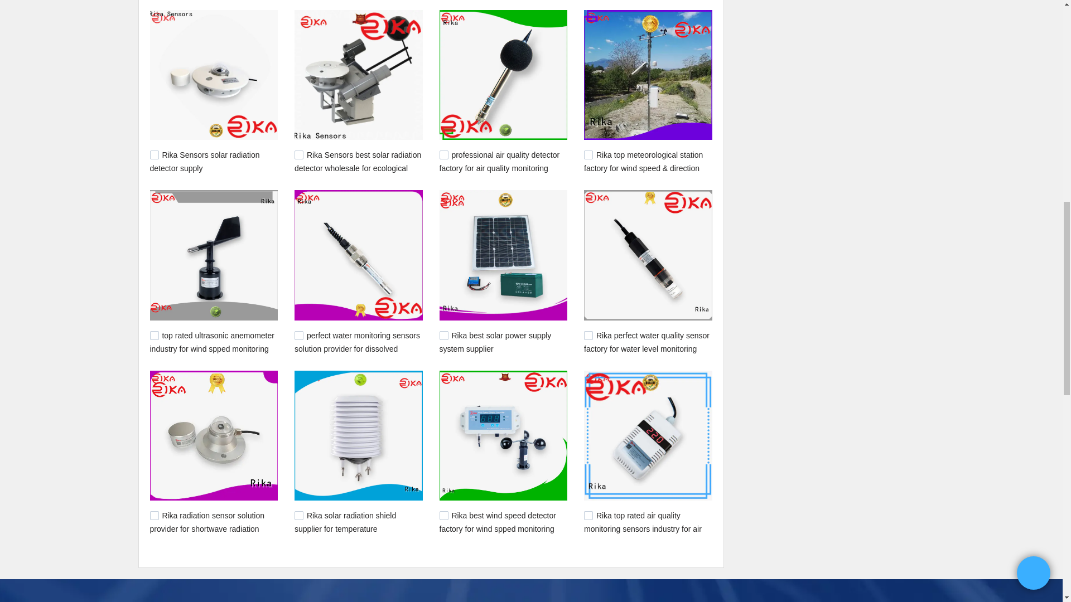 The width and height of the screenshot is (1071, 602). Describe the element at coordinates (588, 155) in the screenshot. I see `3093` at that location.